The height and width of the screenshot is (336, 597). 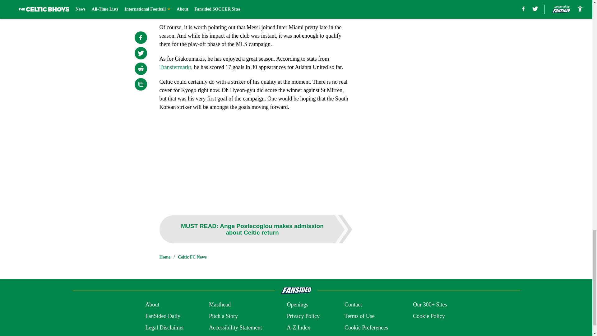 What do you see at coordinates (165, 257) in the screenshot?
I see `Home` at bounding box center [165, 257].